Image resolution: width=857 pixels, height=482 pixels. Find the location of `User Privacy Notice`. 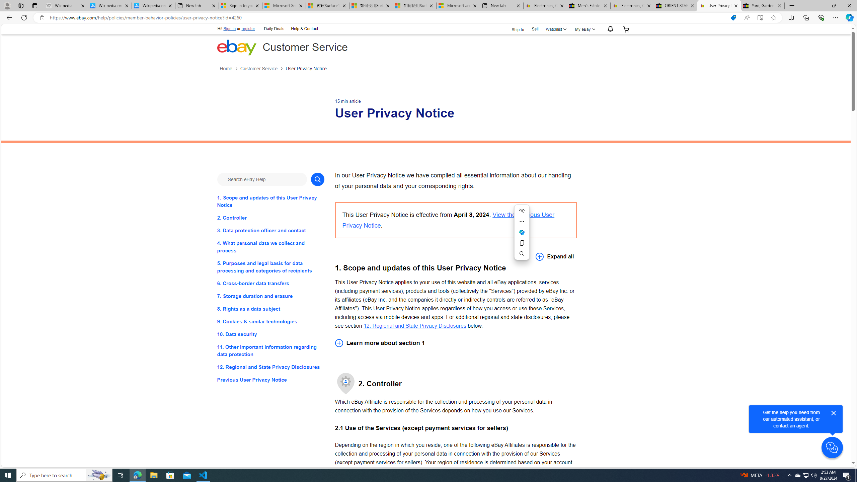

User Privacy Notice is located at coordinates (306, 69).